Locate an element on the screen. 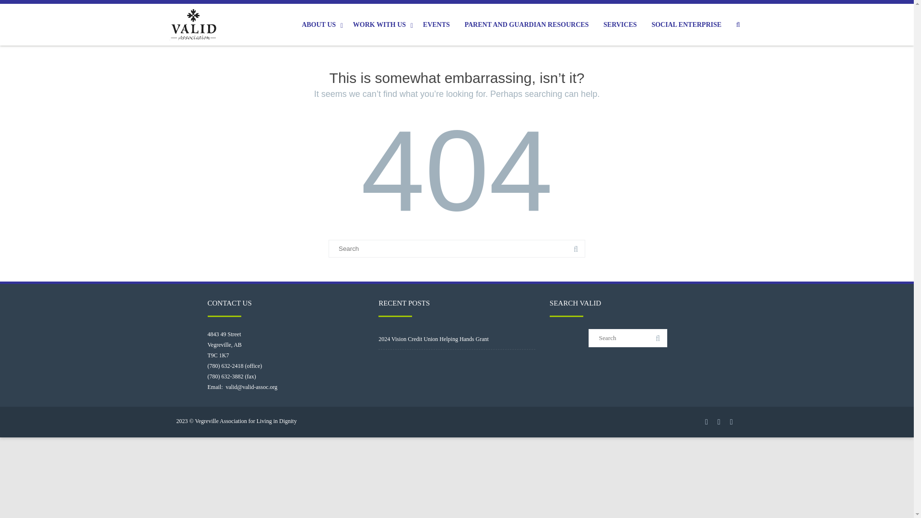 This screenshot has width=921, height=518. WORK WITH US is located at coordinates (383, 25).